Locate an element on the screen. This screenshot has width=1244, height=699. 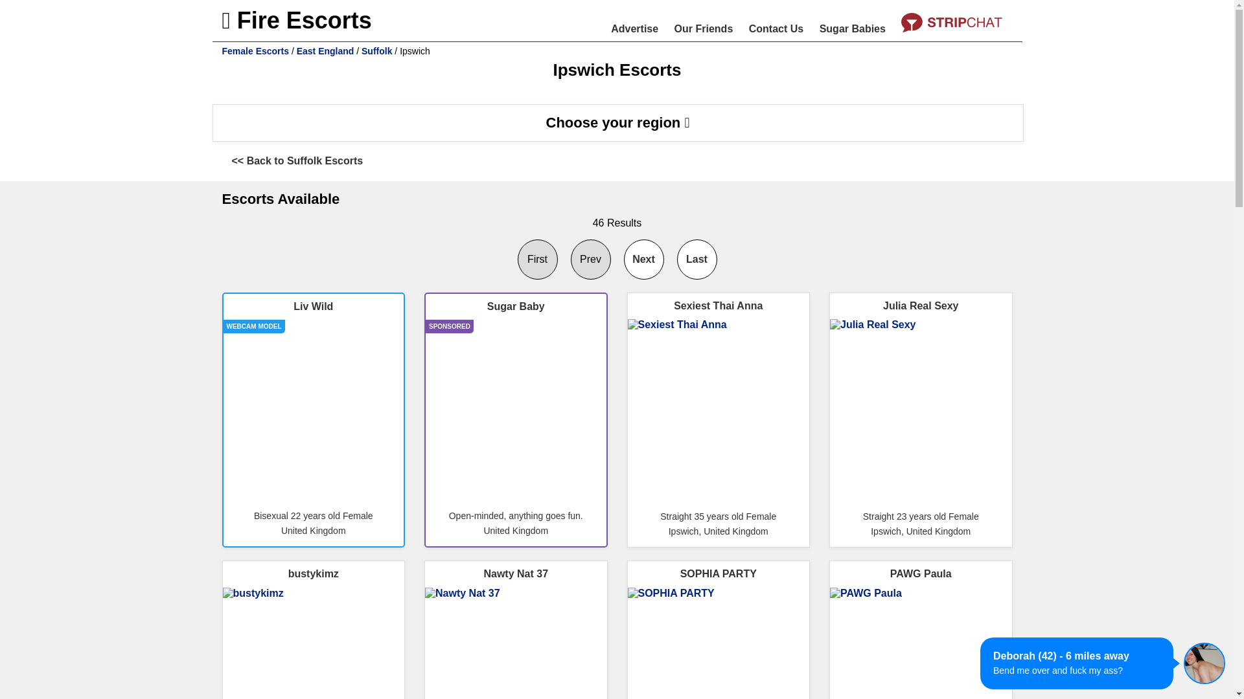
Advertise is located at coordinates (634, 28).